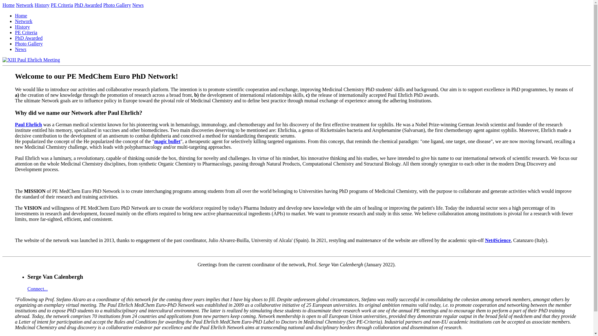  I want to click on History, so click(22, 27).